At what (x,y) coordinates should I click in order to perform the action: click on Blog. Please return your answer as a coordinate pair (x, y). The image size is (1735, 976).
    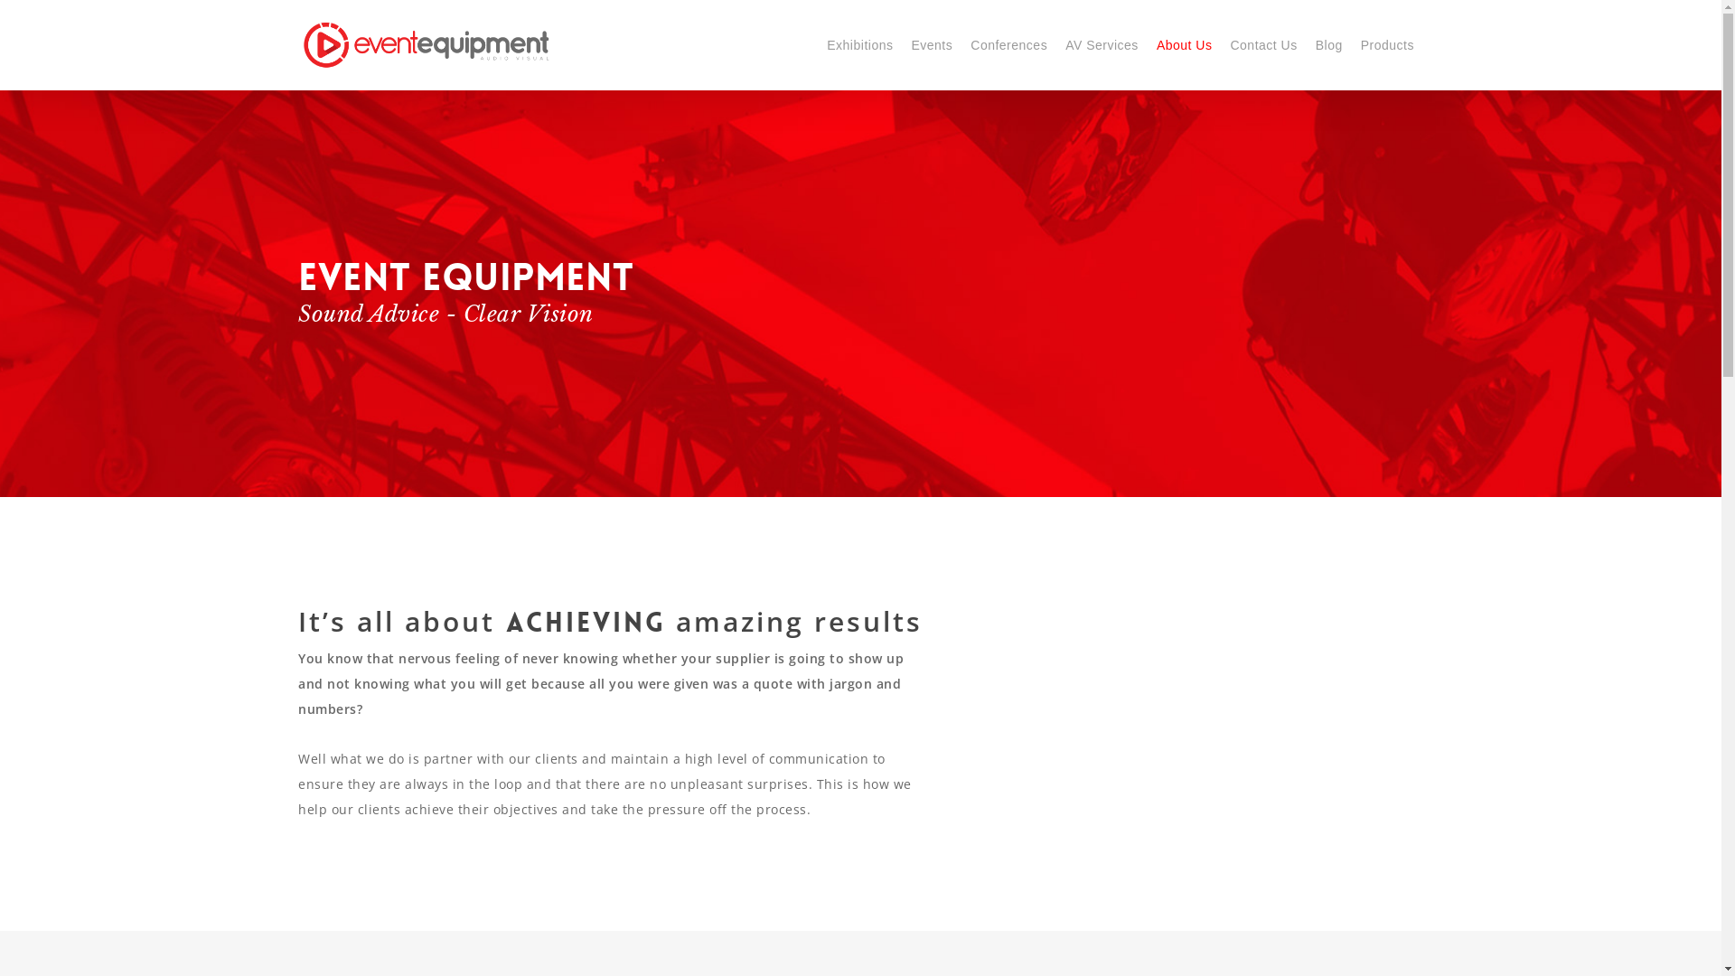
    Looking at the image, I should click on (1329, 45).